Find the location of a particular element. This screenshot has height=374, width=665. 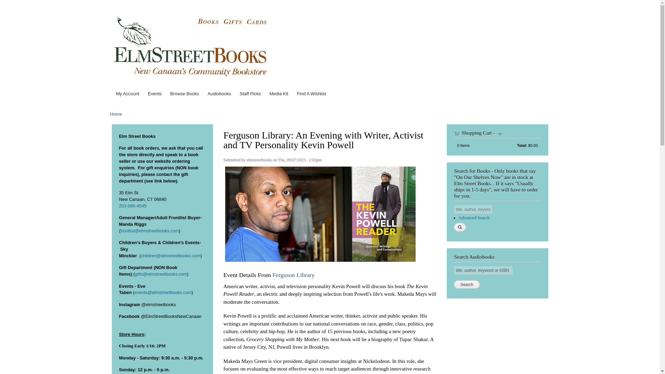

title, author, keyword or ISBN is located at coordinates (484, 270).